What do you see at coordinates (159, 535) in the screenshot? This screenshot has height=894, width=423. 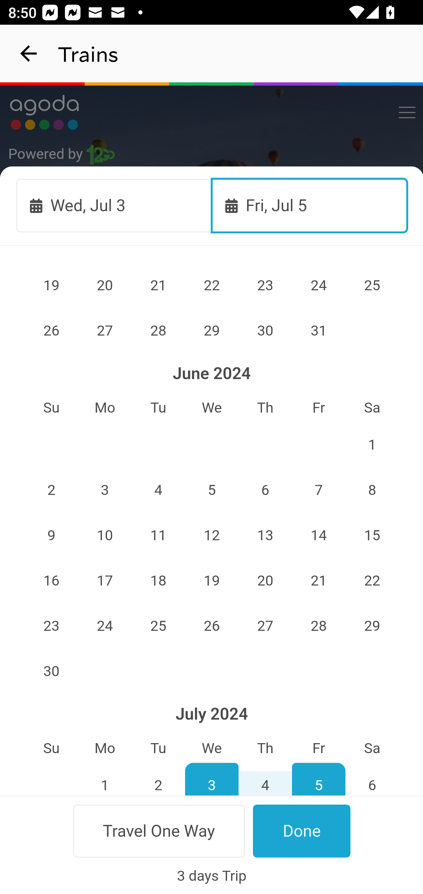 I see `11` at bounding box center [159, 535].